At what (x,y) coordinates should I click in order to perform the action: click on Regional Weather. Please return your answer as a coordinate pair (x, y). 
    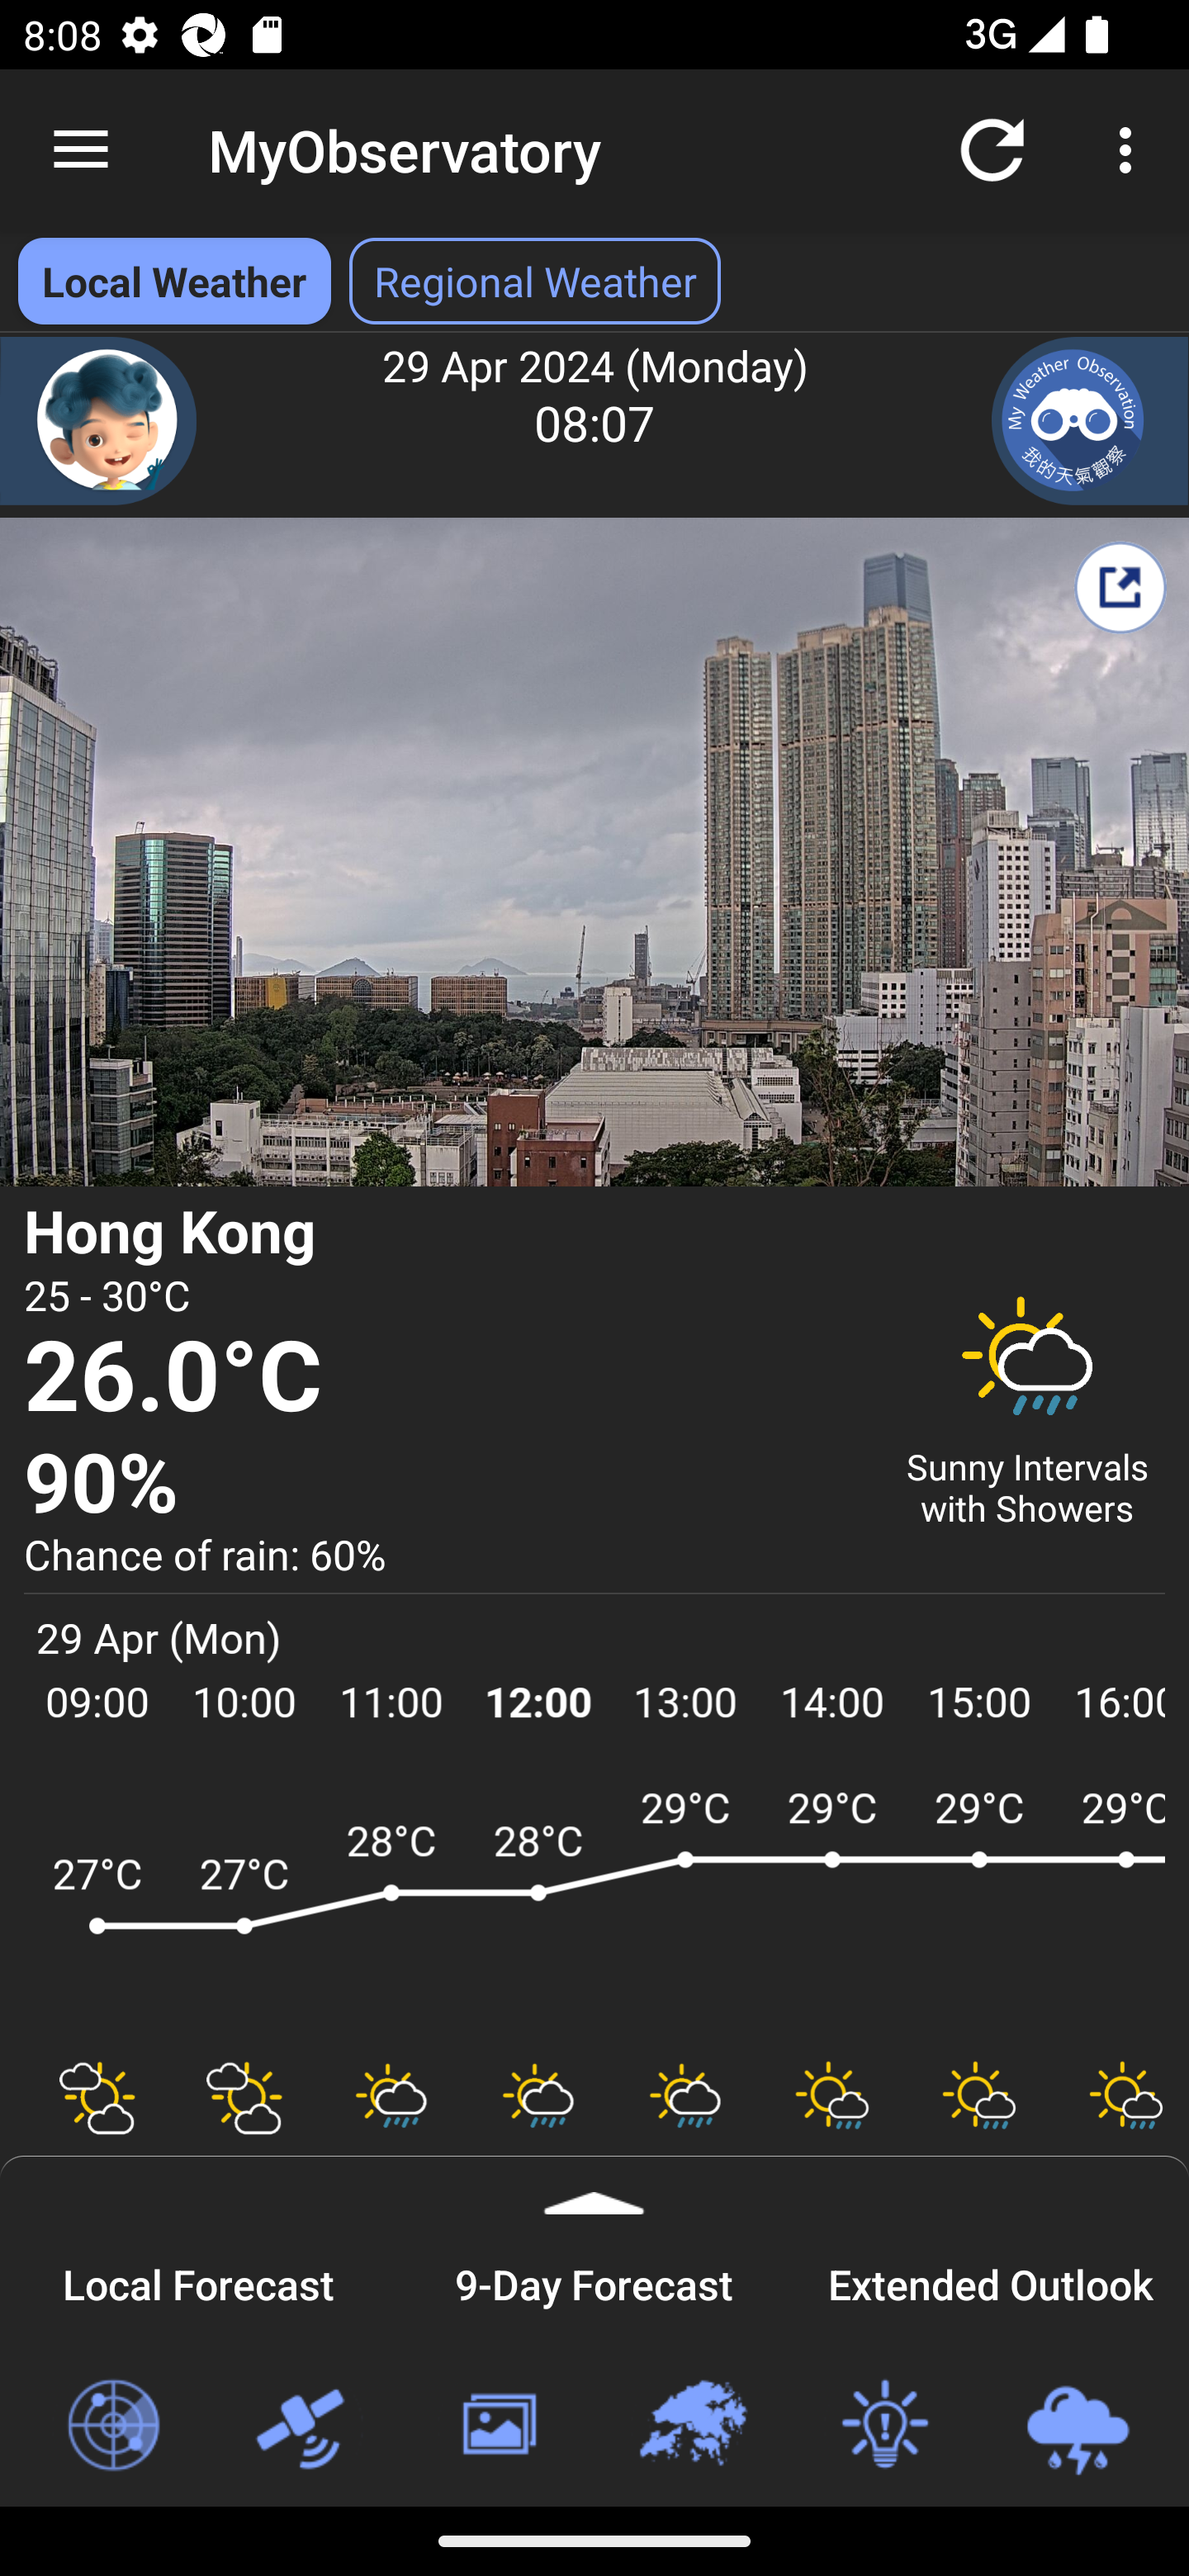
    Looking at the image, I should click on (691, 2426).